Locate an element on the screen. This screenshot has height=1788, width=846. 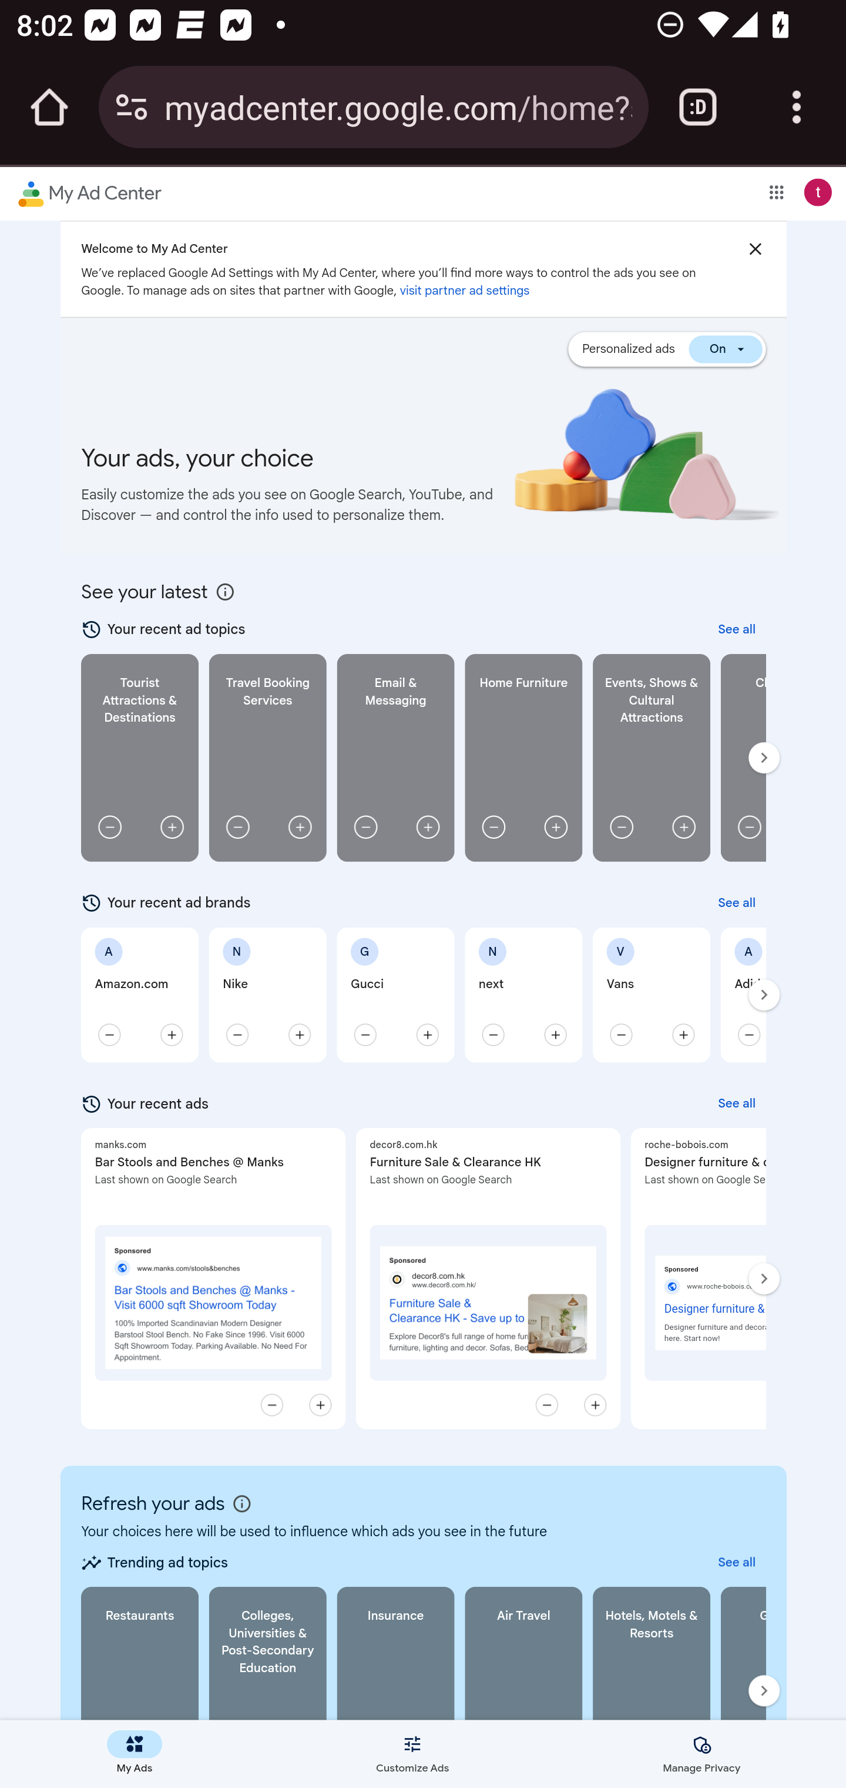
Get fewer ads about: Amazon.com is located at coordinates (108, 1034).